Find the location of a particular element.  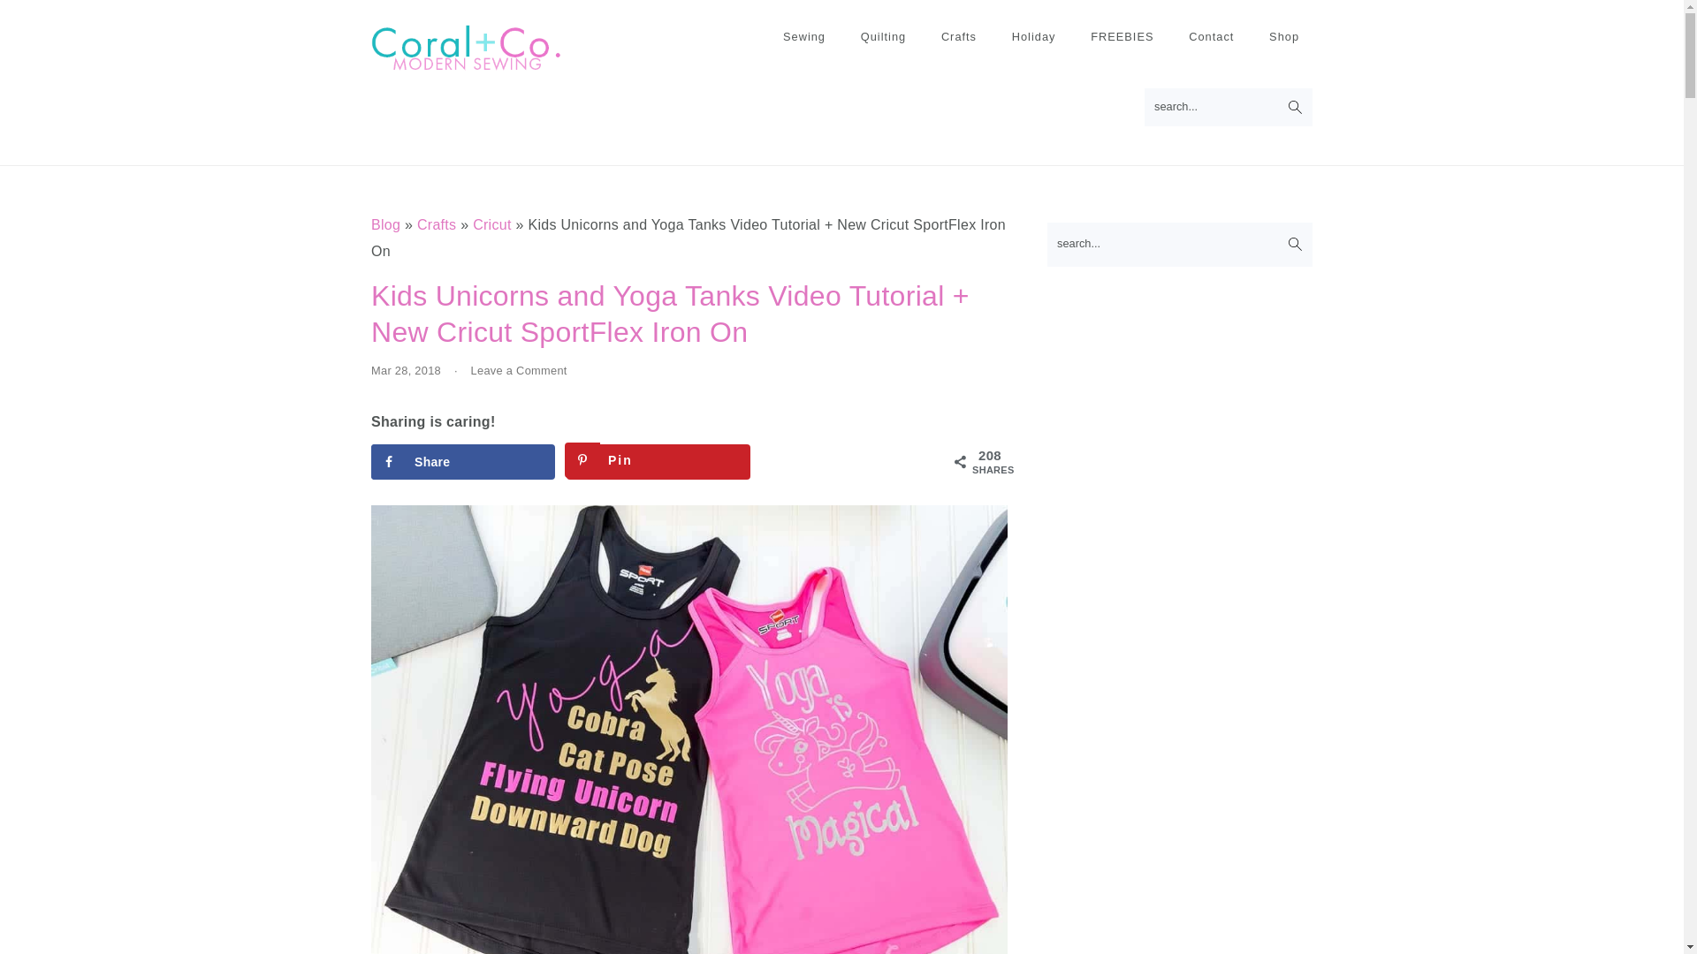

Crafts is located at coordinates (958, 37).